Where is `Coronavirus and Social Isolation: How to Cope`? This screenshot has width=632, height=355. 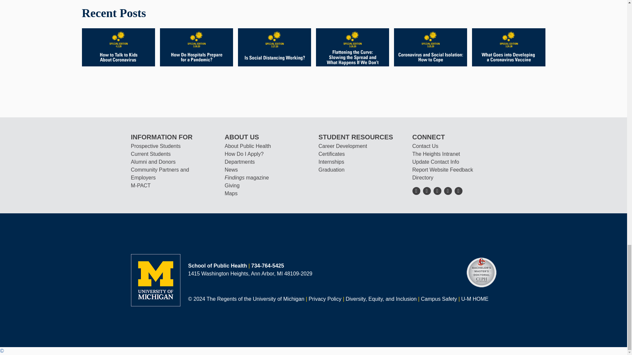
Coronavirus and Social Isolation: How to Cope is located at coordinates (430, 47).